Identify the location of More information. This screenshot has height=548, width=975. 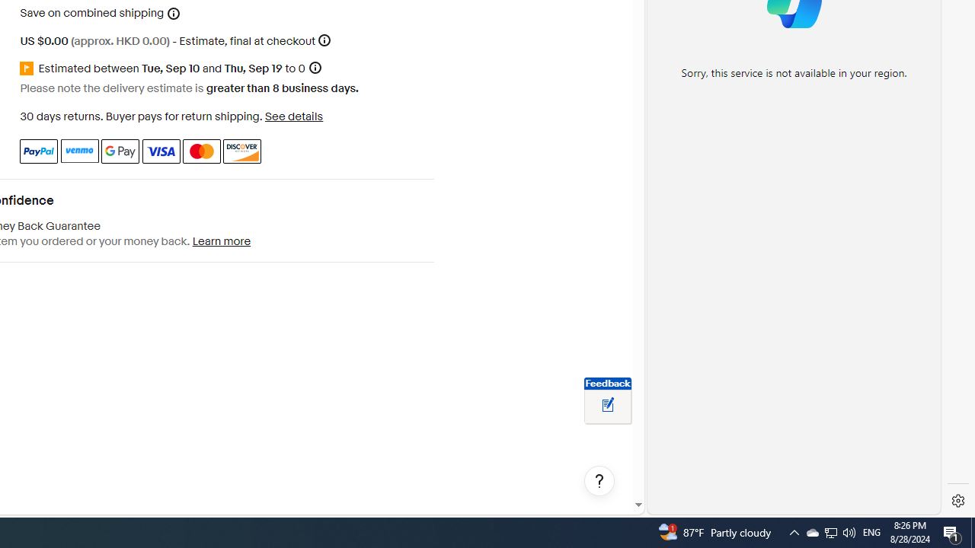
(324, 40).